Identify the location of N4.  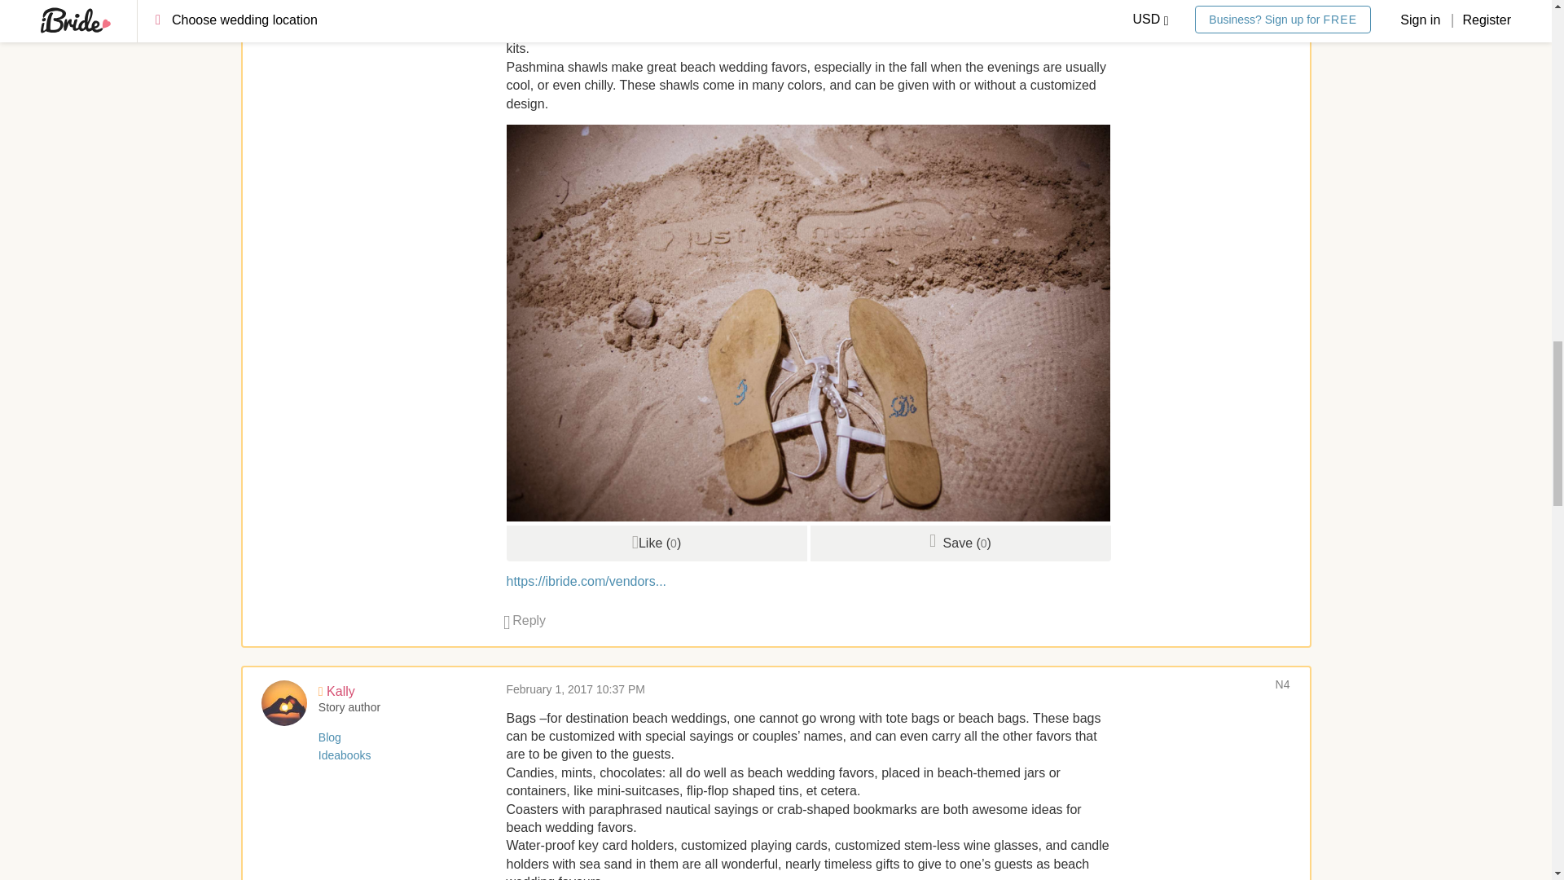
(1283, 684).